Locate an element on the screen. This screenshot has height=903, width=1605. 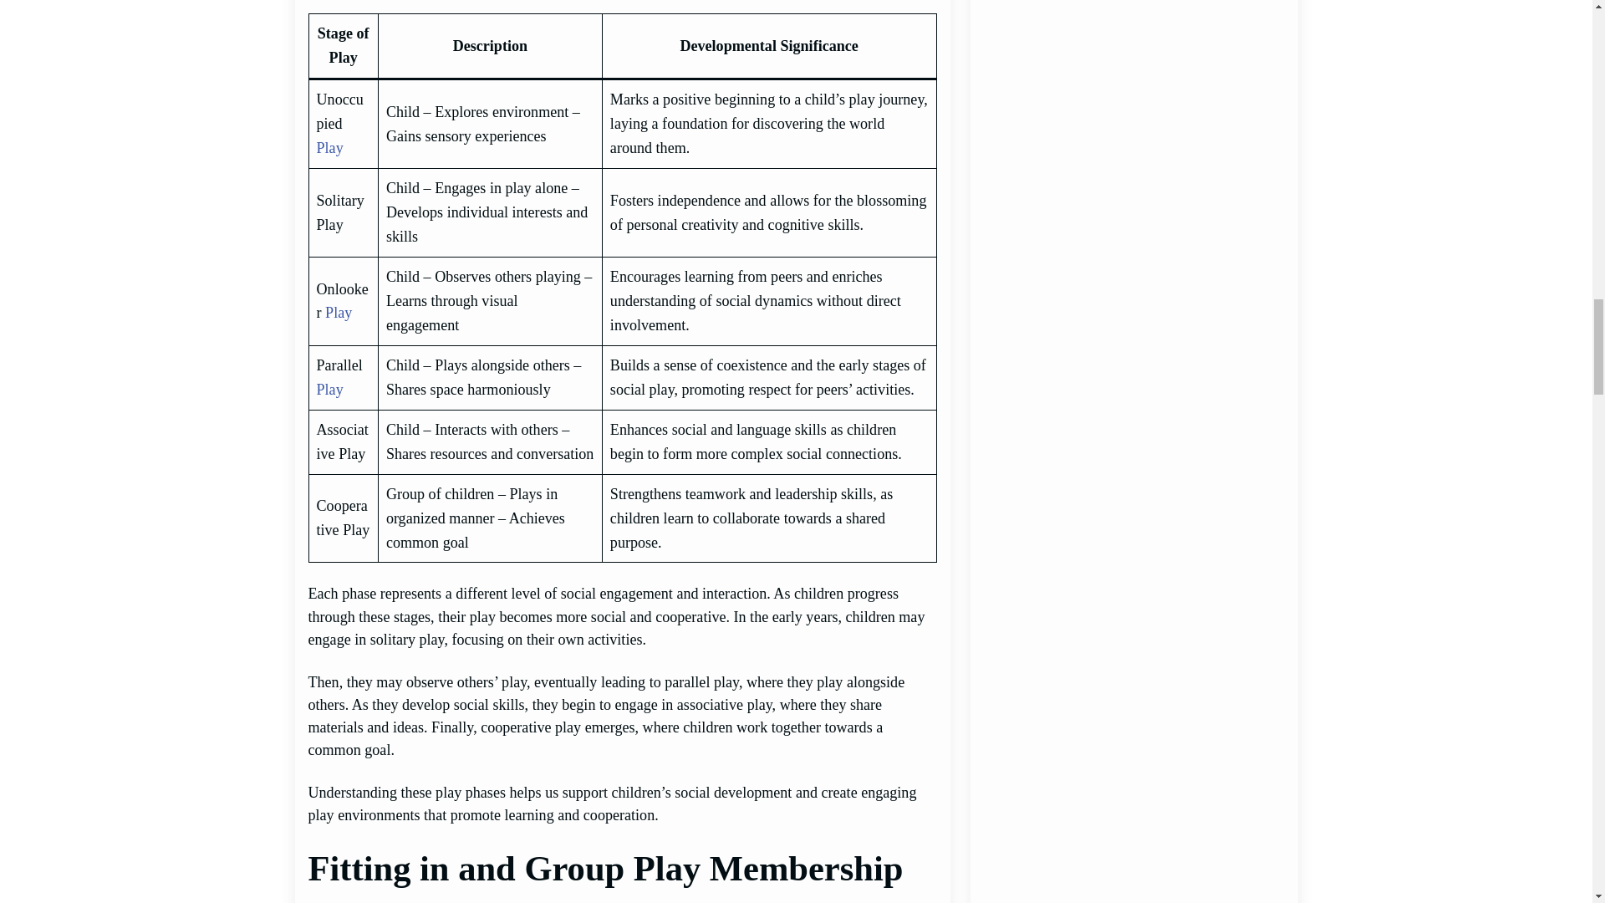
Play is located at coordinates (329, 147).